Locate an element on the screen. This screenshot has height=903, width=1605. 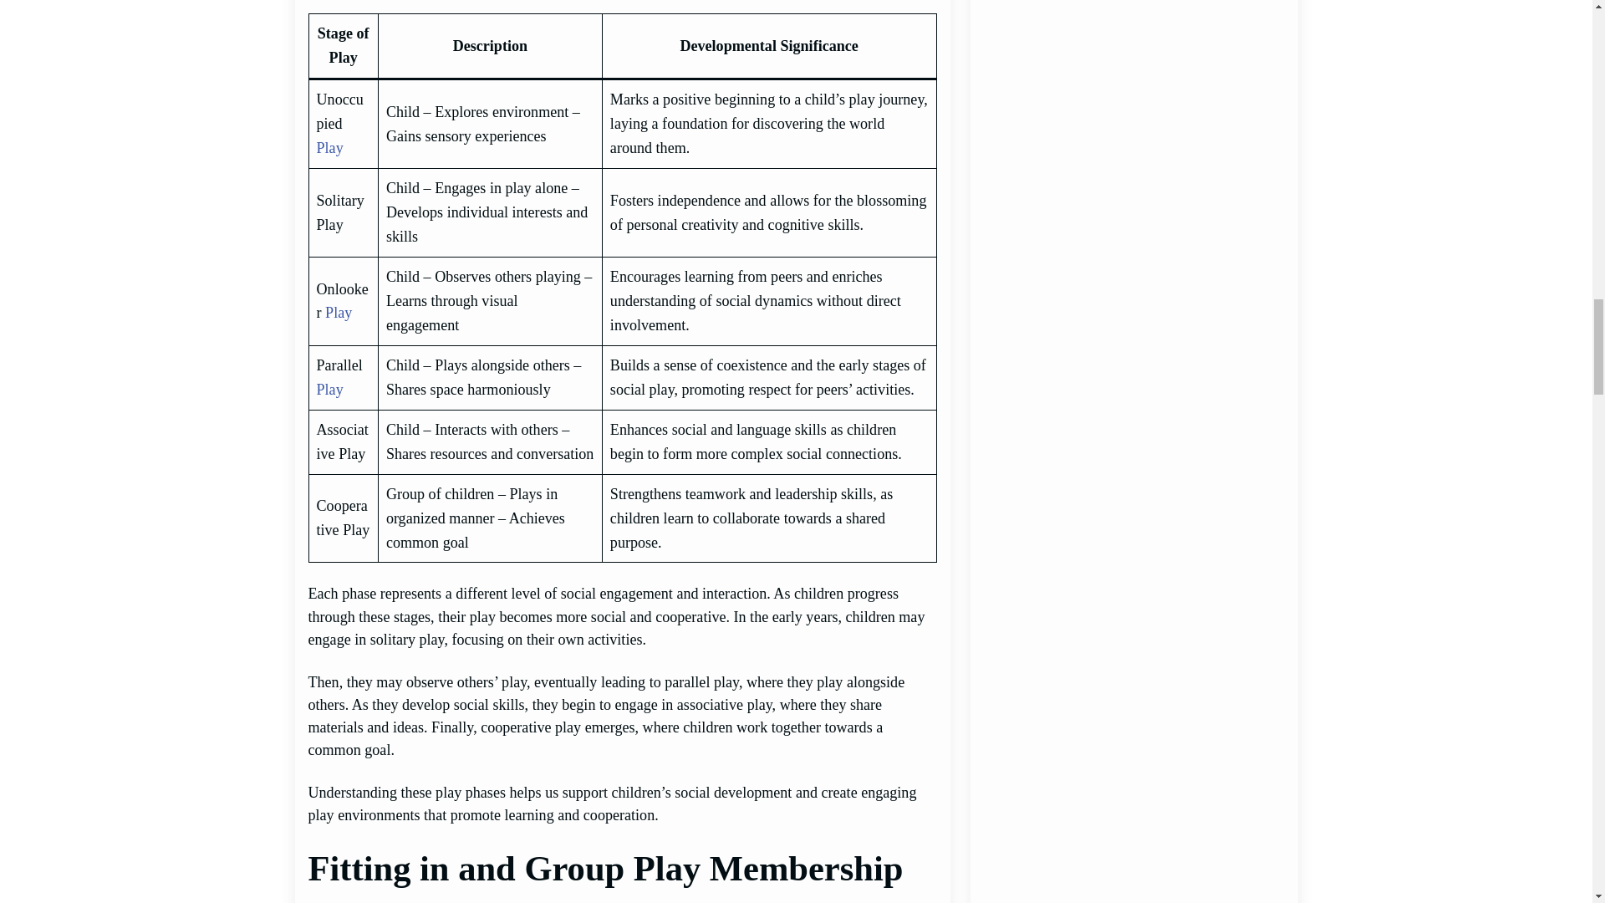
Play is located at coordinates (329, 147).